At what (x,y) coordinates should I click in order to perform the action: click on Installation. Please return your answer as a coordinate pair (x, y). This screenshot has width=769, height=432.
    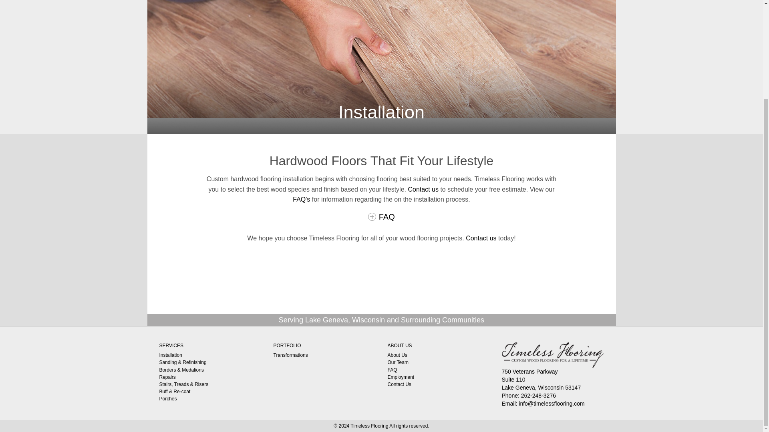
    Looking at the image, I should click on (171, 355).